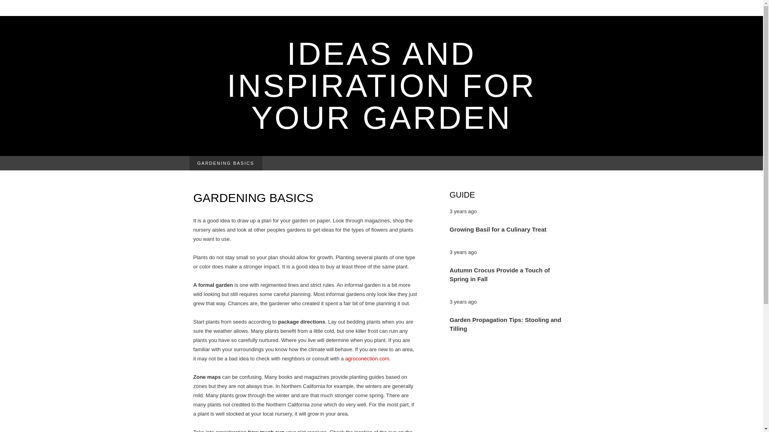 This screenshot has width=769, height=432. I want to click on IDEAS AND INSPIRATION FOR YOUR GARDEN, so click(381, 86).